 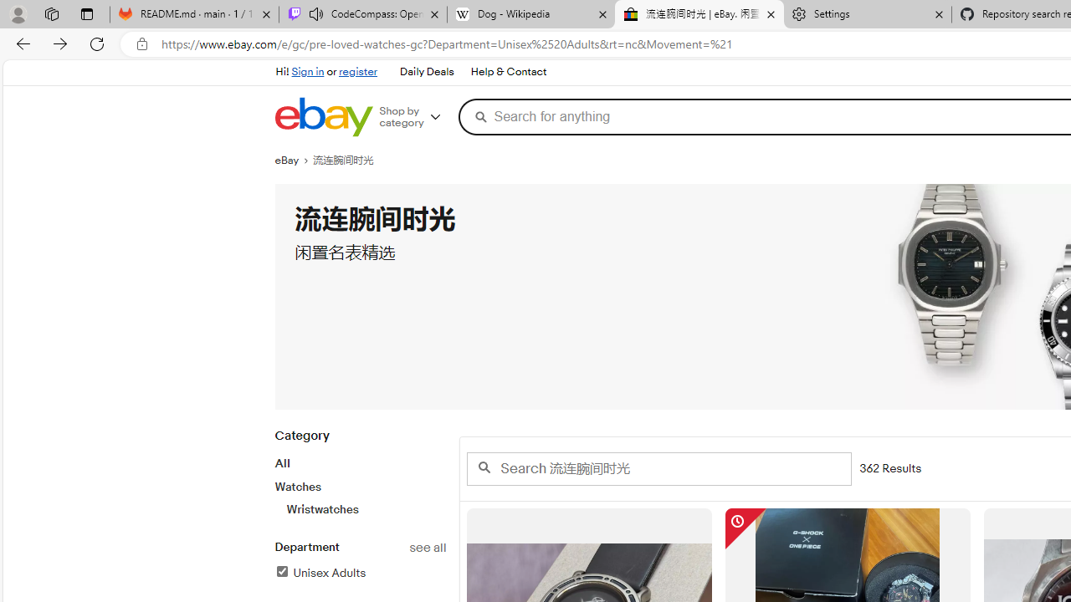 What do you see at coordinates (294, 161) in the screenshot?
I see `eBay` at bounding box center [294, 161].